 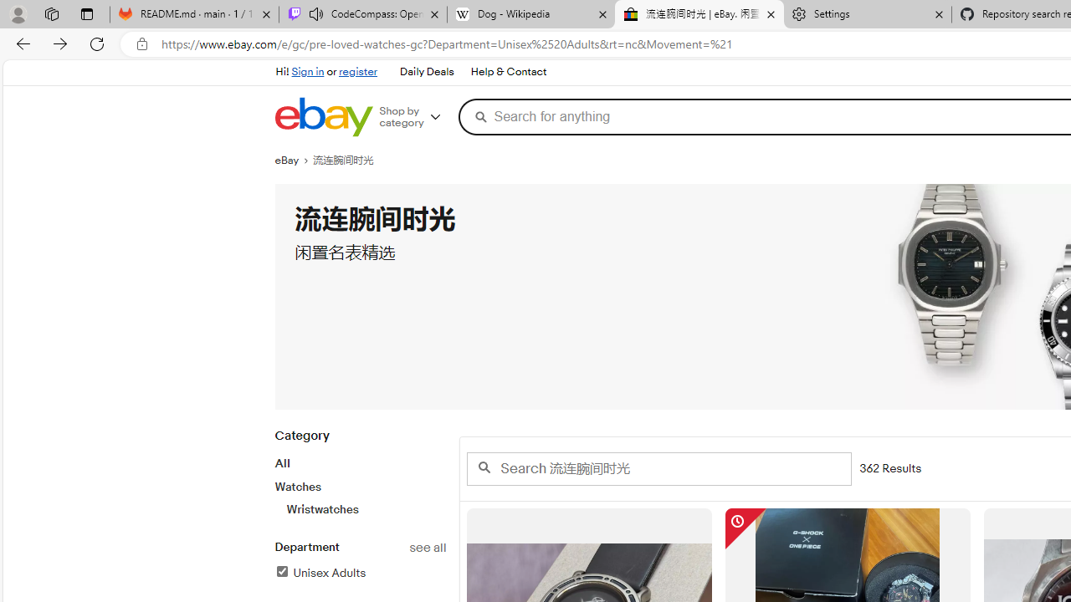 What do you see at coordinates (294, 161) in the screenshot?
I see `eBay` at bounding box center [294, 161].